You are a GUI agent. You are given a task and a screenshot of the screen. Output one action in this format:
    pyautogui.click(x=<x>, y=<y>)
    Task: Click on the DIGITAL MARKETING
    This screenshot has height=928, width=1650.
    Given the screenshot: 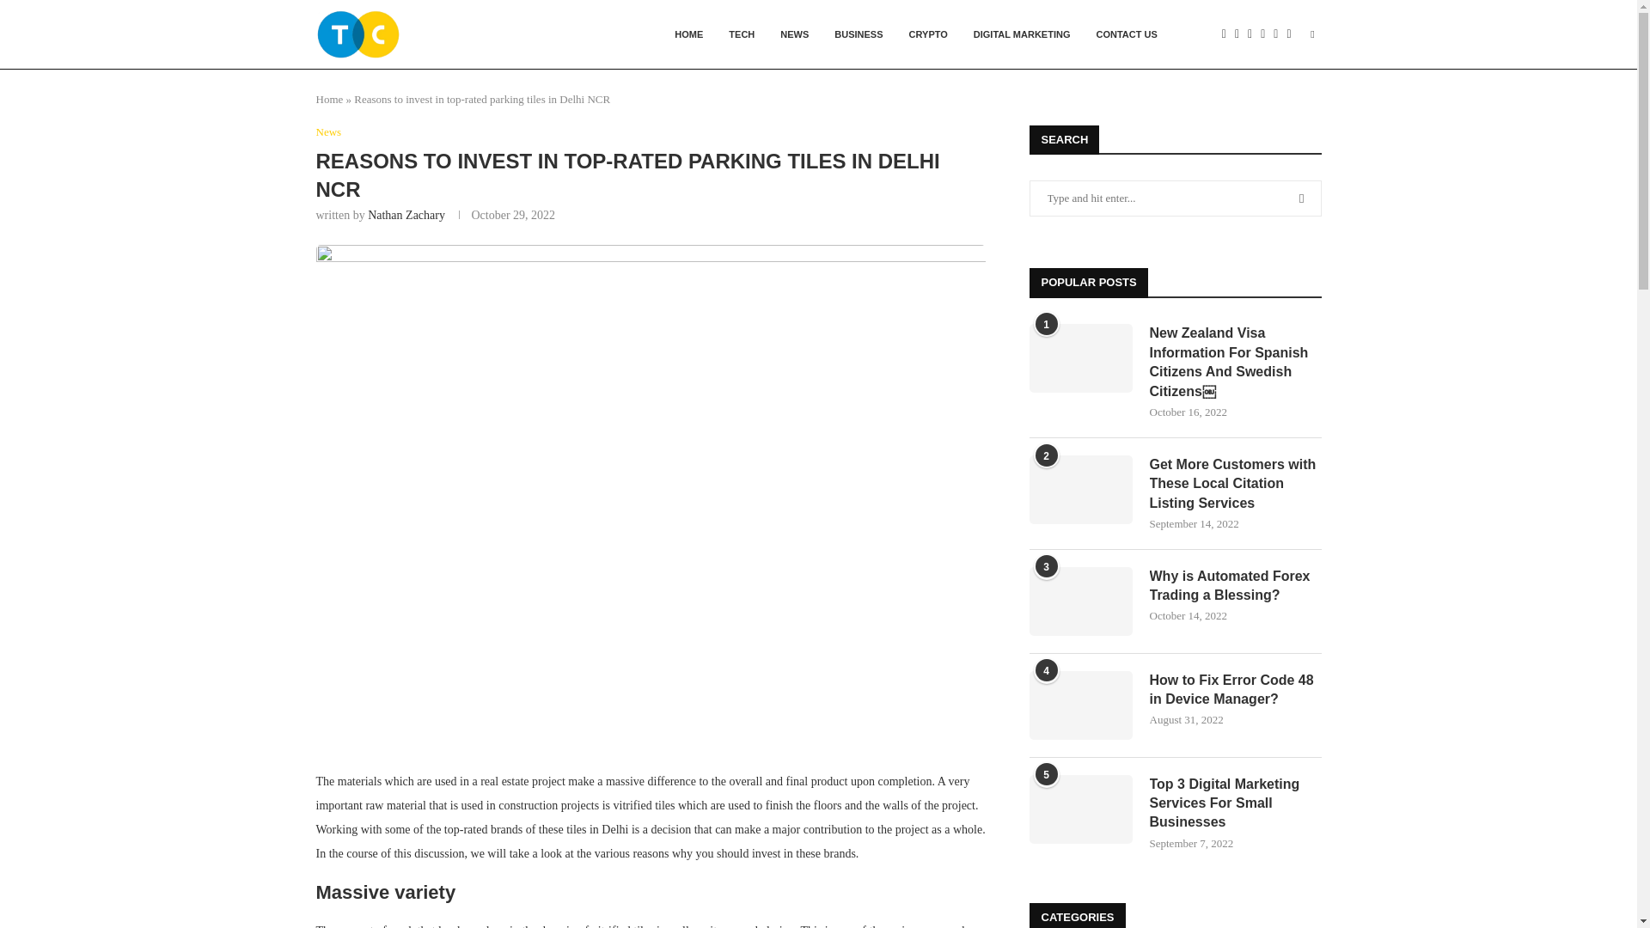 What is the action you would take?
    pyautogui.click(x=1022, y=34)
    